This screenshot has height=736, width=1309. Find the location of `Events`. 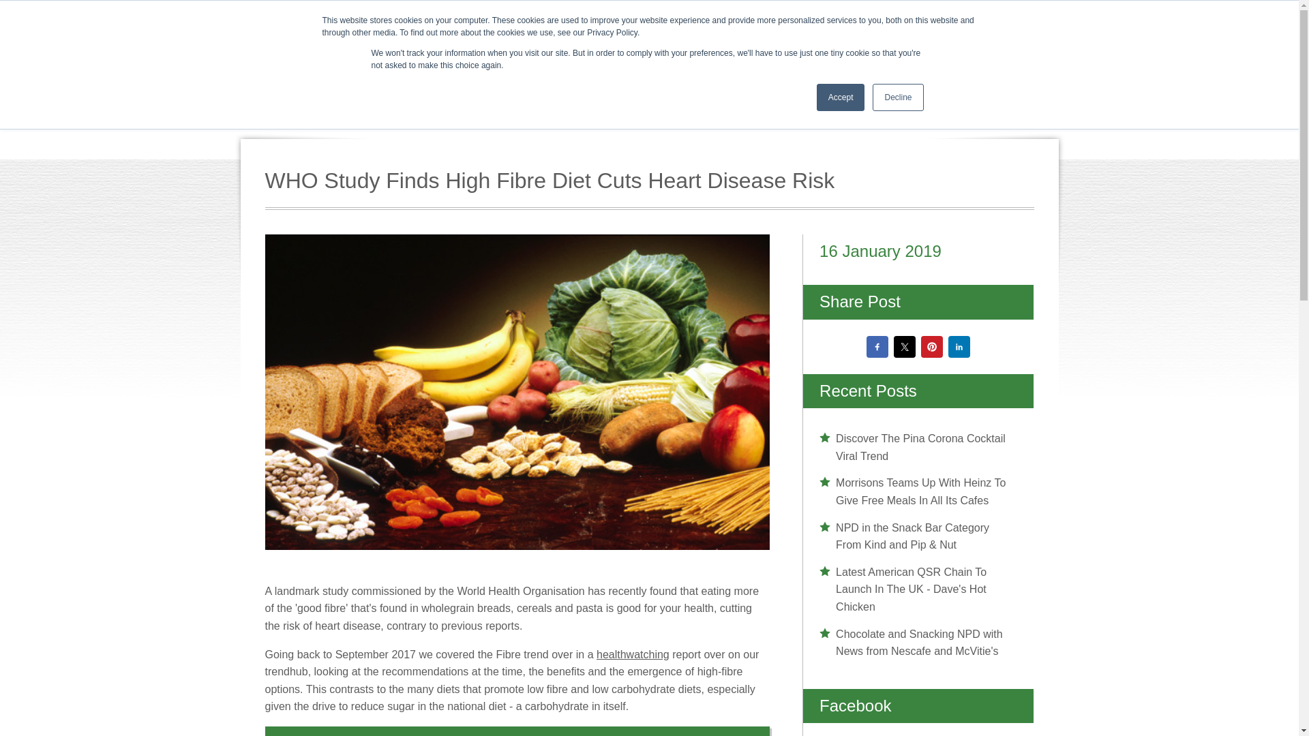

Events is located at coordinates (746, 23).